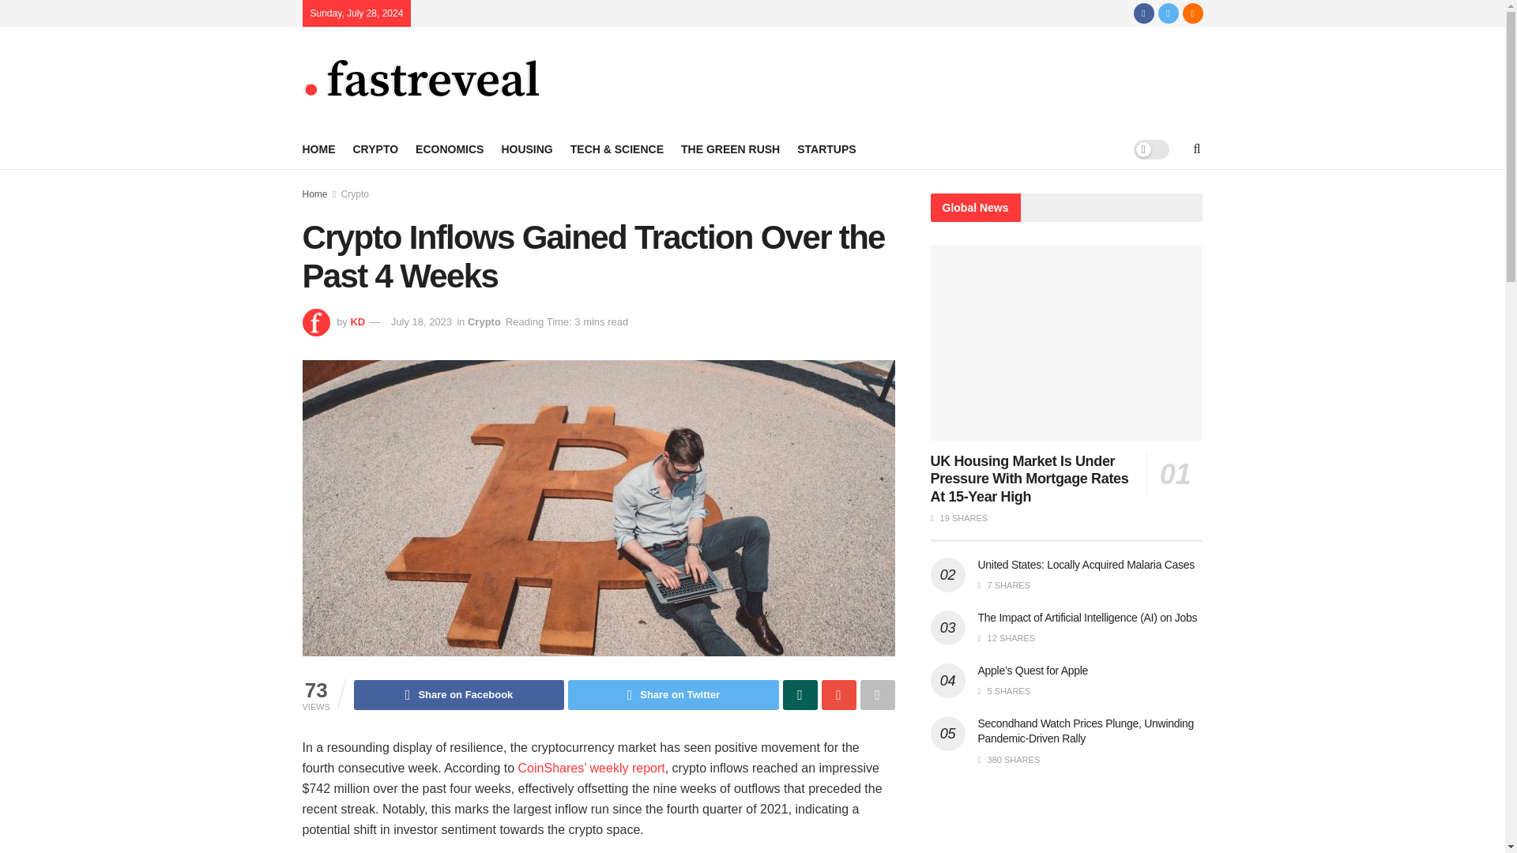 Image resolution: width=1517 pixels, height=853 pixels. What do you see at coordinates (526, 148) in the screenshot?
I see `HOUSING` at bounding box center [526, 148].